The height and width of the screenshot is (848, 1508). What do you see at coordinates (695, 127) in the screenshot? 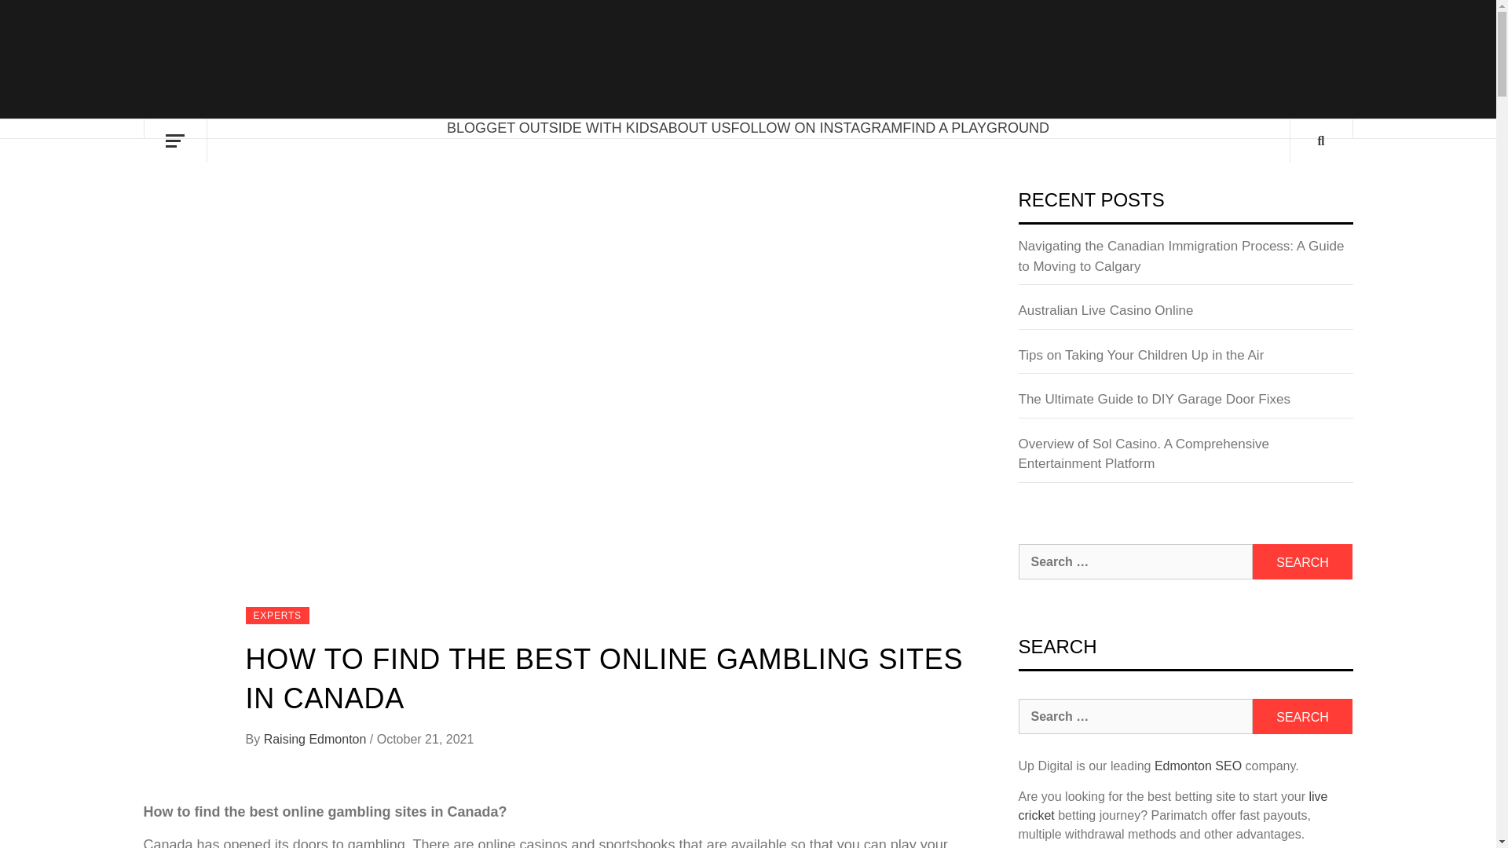
I see `ABOUT US` at bounding box center [695, 127].